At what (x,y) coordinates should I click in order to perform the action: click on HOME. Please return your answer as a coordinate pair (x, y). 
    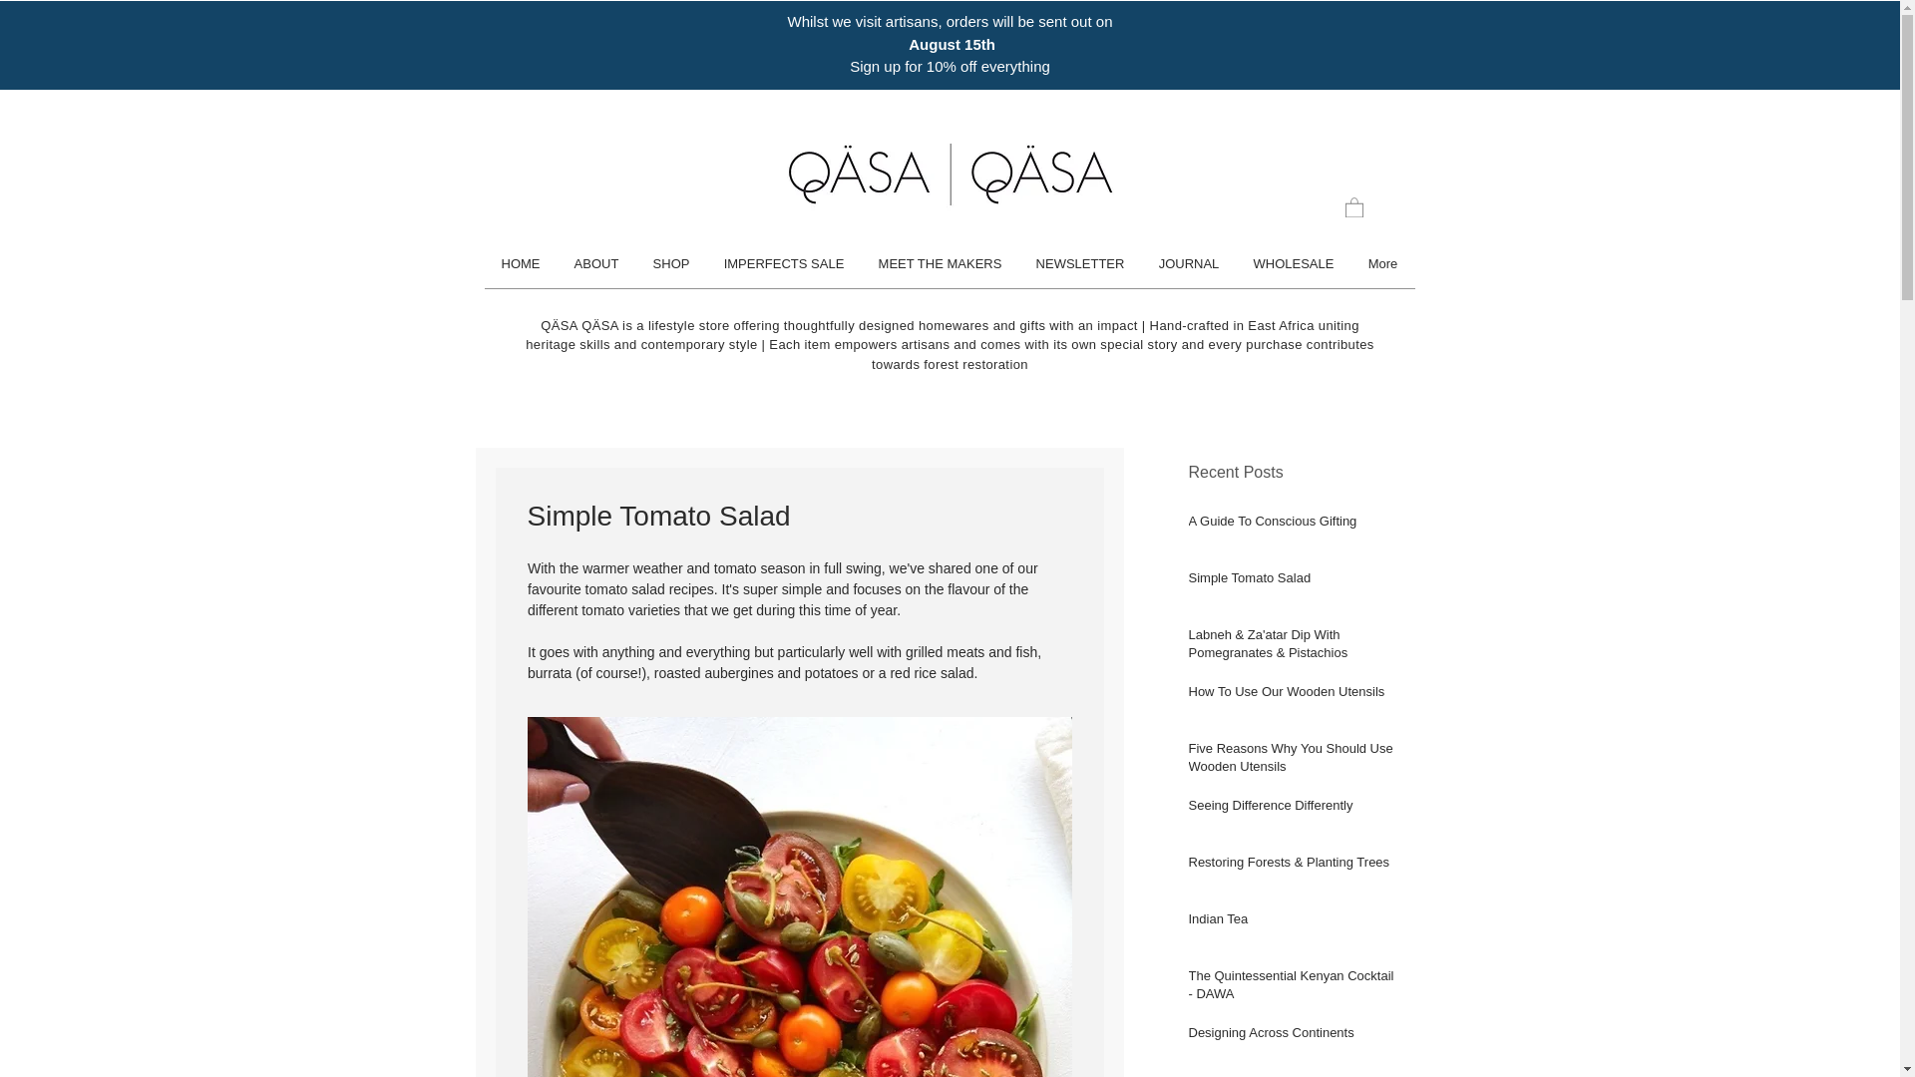
    Looking at the image, I should click on (521, 263).